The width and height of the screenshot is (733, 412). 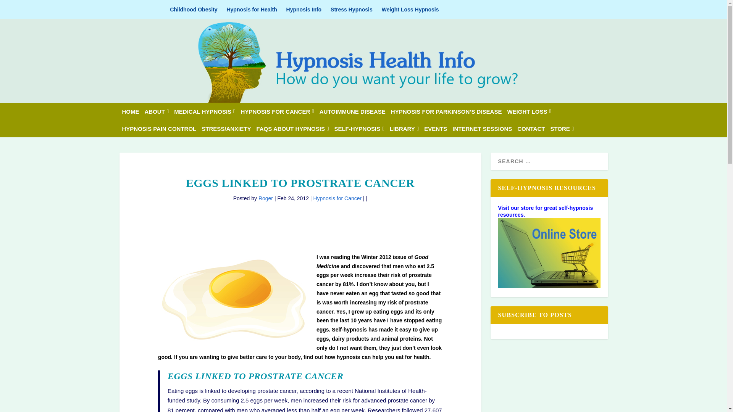 I want to click on Stress Hypnosis, so click(x=351, y=9).